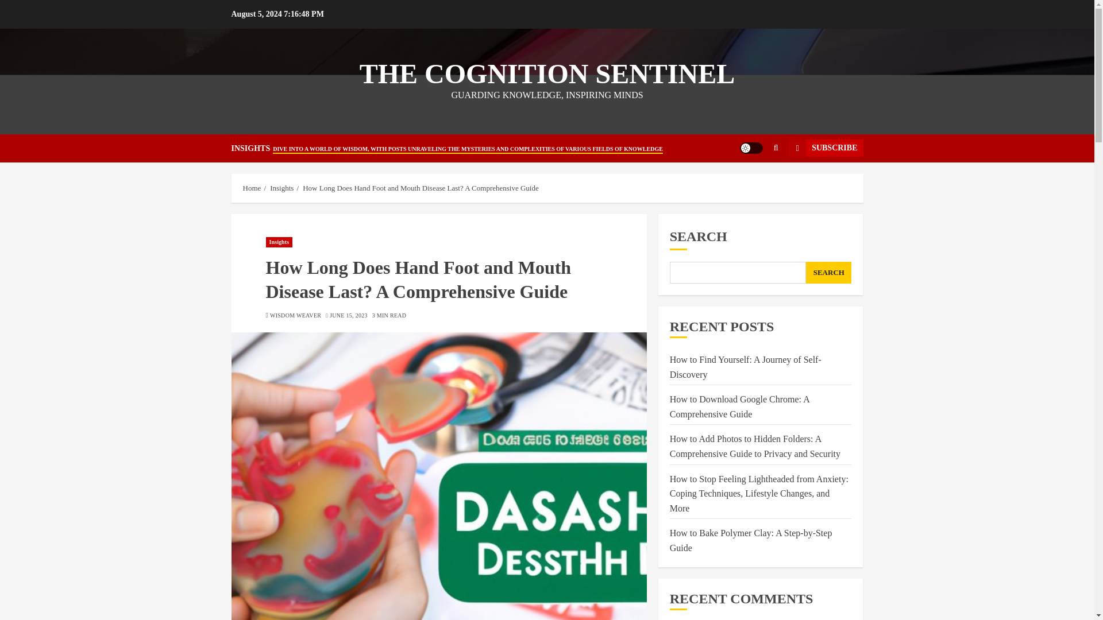 The width and height of the screenshot is (1103, 620). I want to click on JUNE 15, 2023, so click(348, 316).